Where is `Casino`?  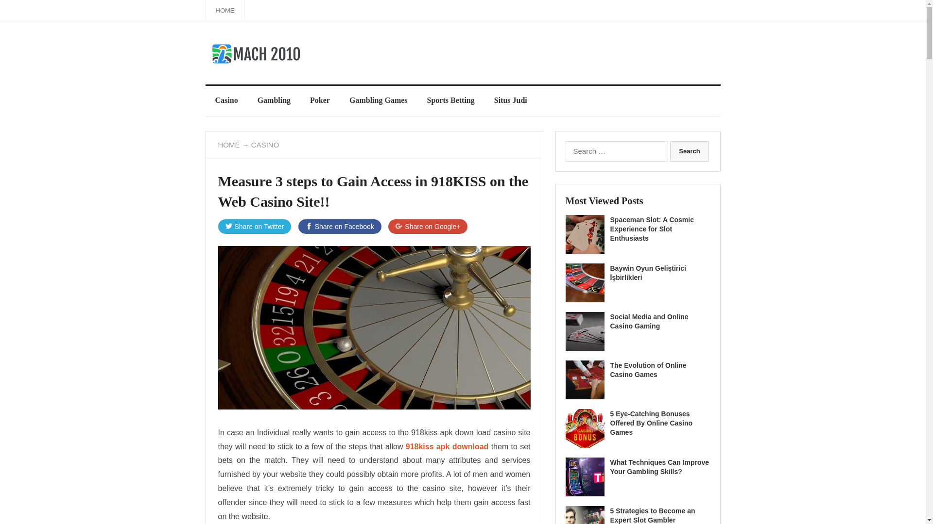 Casino is located at coordinates (226, 100).